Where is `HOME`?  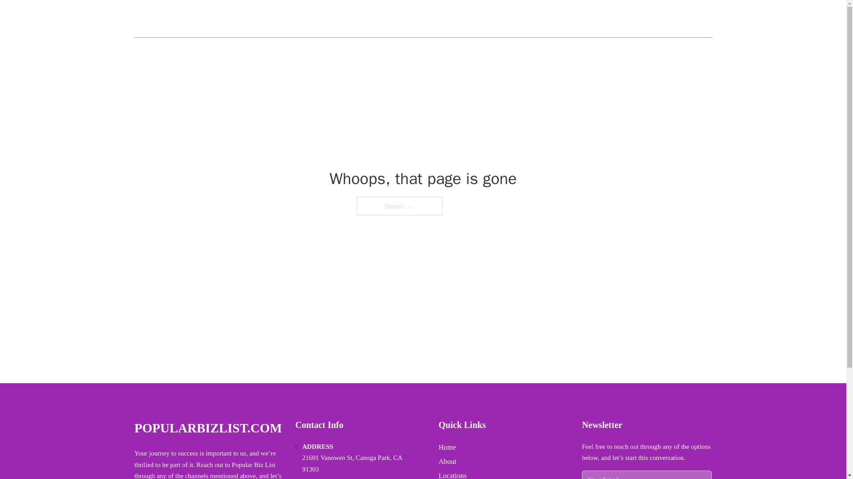 HOME is located at coordinates (605, 19).